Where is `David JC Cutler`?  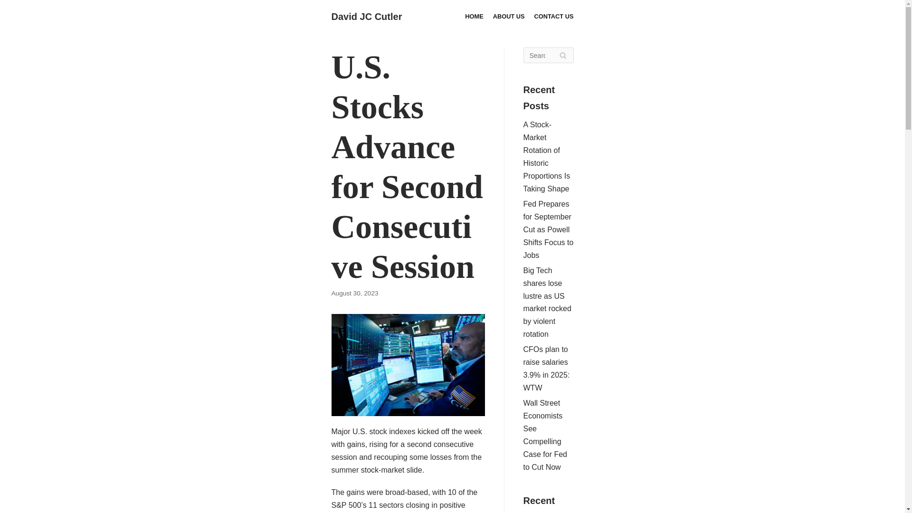
David JC Cutler is located at coordinates (367, 16).